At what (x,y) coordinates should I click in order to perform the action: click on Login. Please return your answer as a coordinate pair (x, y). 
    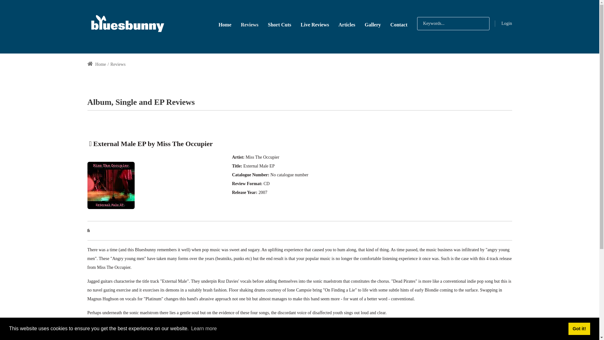
    Looking at the image, I should click on (506, 23).